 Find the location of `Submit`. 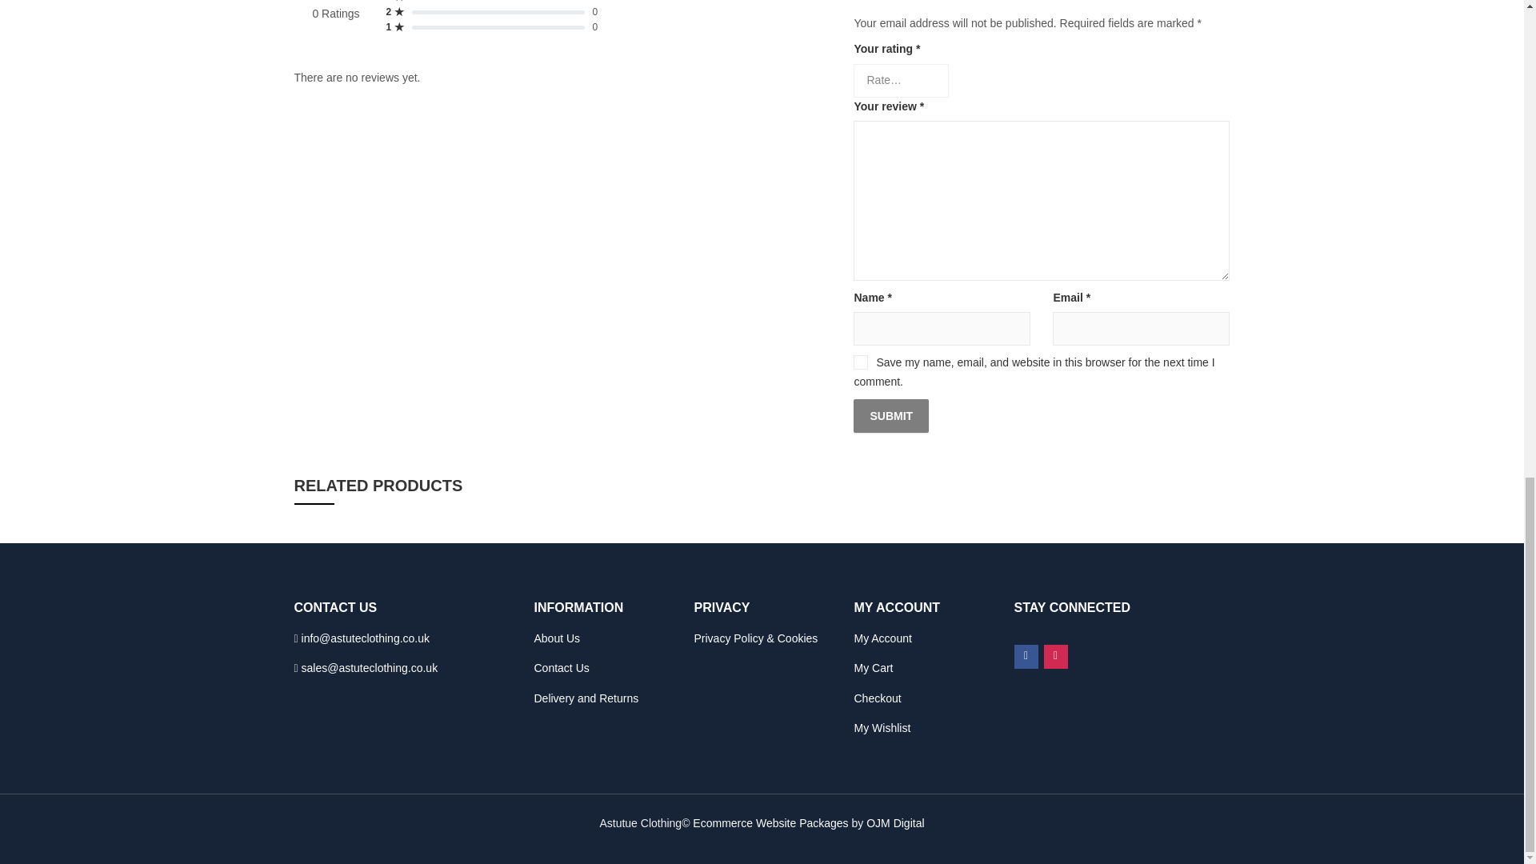

Submit is located at coordinates (891, 416).